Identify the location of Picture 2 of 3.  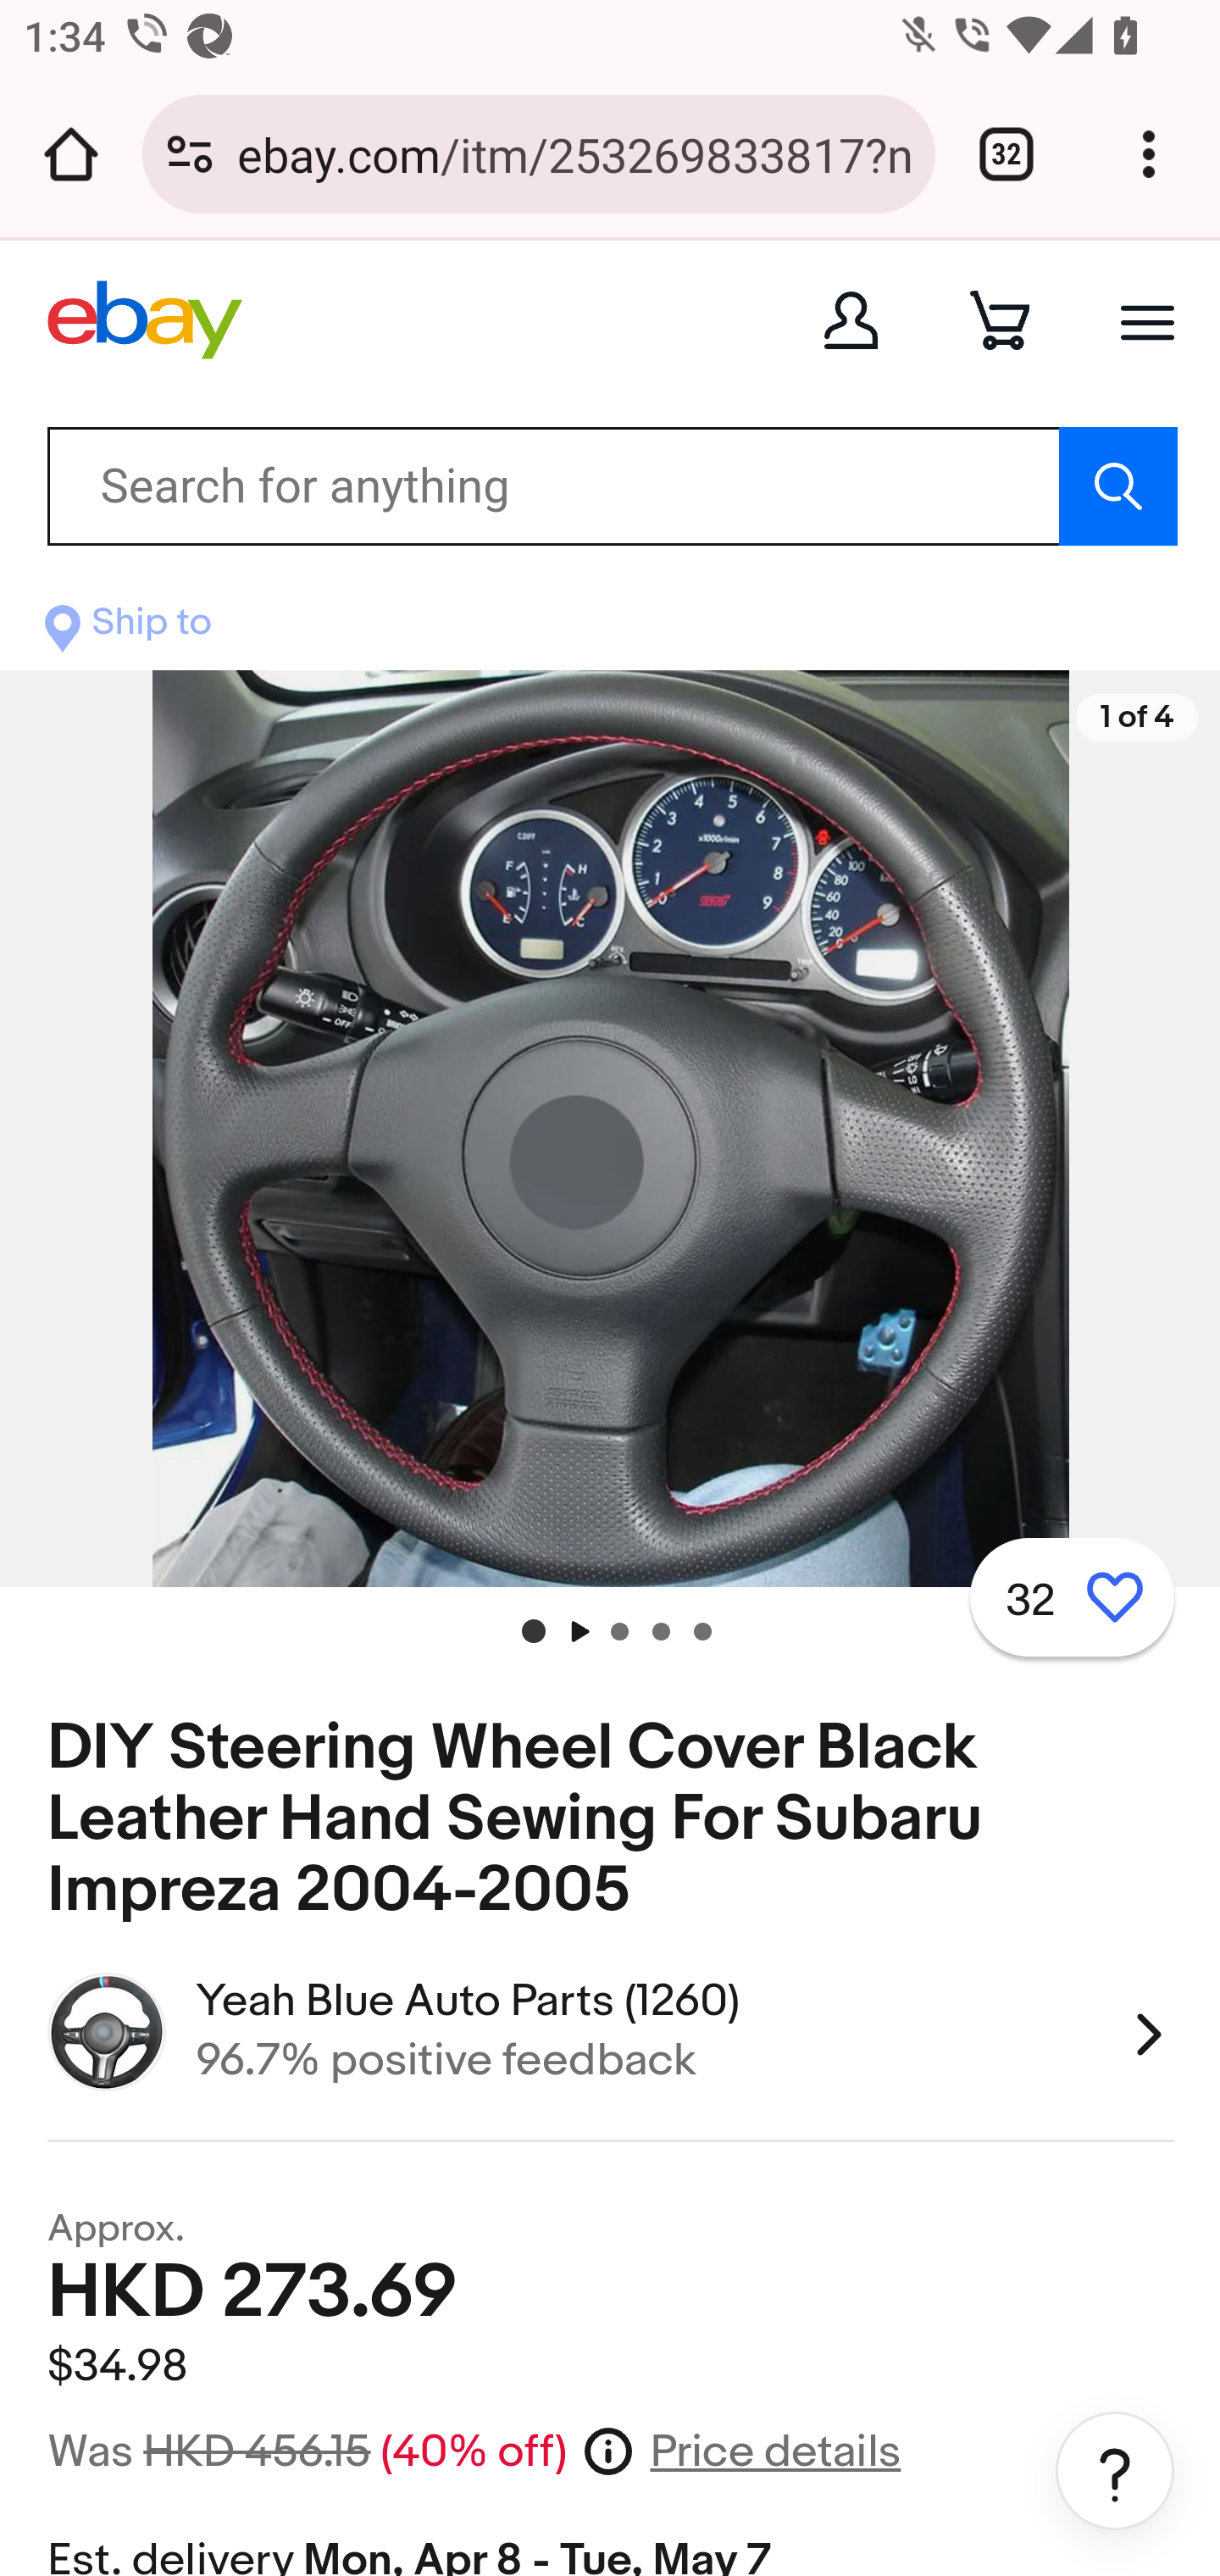
(620, 1632).